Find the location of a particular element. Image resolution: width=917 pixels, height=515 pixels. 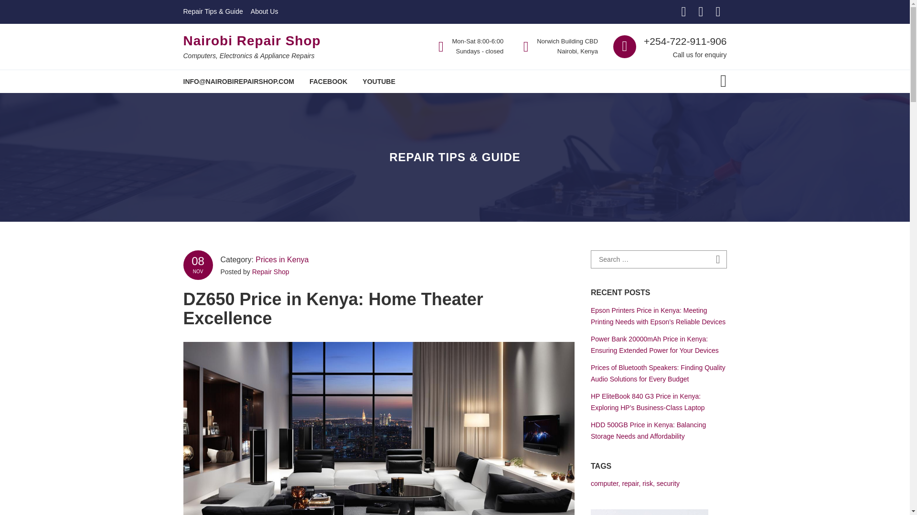

View your shopping cart is located at coordinates (723, 82).